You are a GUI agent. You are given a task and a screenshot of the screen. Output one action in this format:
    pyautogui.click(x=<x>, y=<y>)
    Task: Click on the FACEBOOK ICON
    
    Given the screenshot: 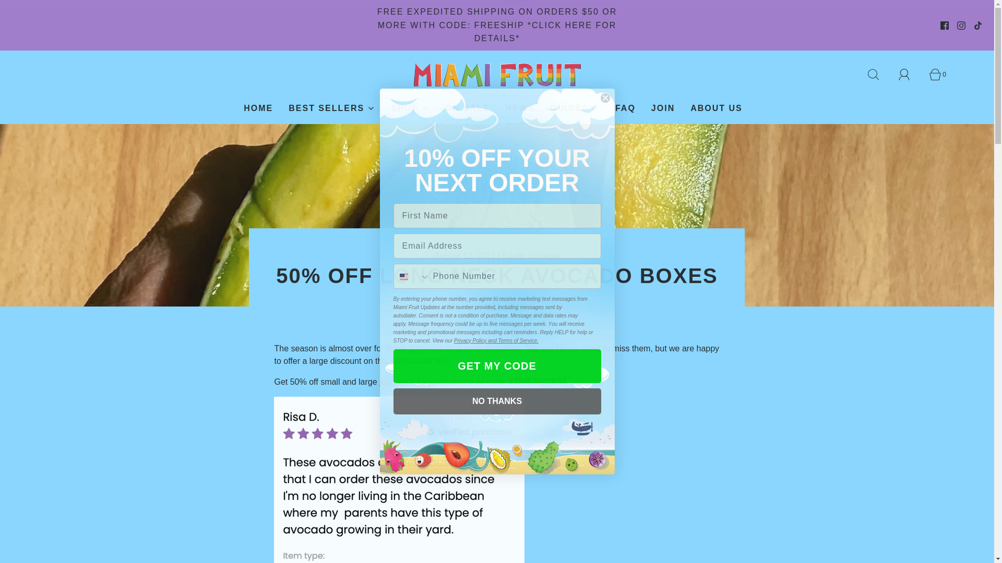 What is the action you would take?
    pyautogui.click(x=945, y=26)
    